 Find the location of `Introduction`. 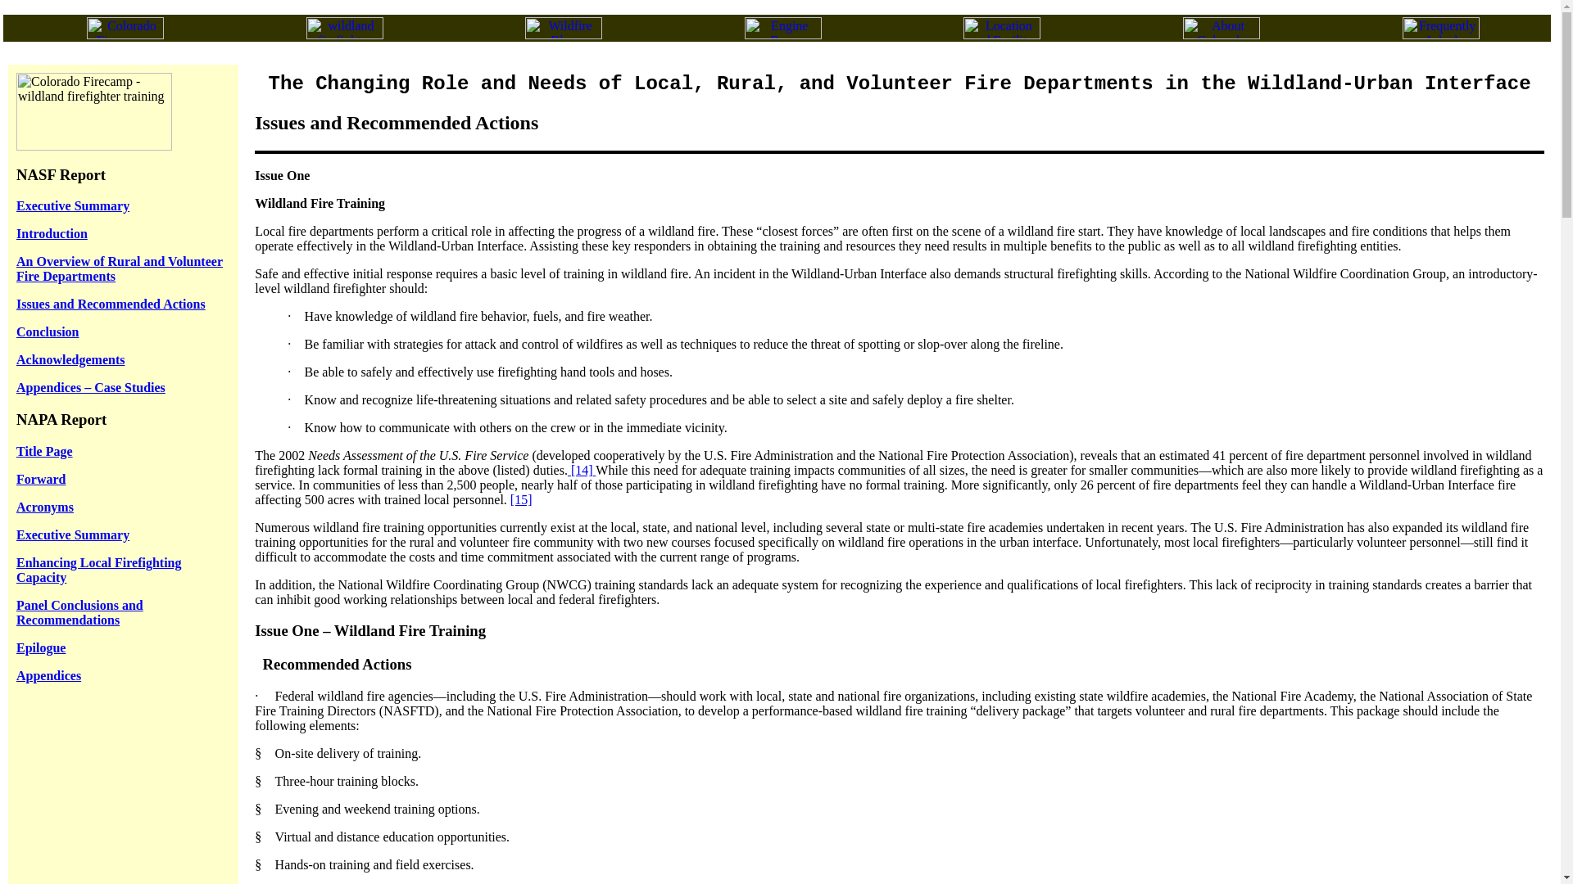

Introduction is located at coordinates (52, 232).